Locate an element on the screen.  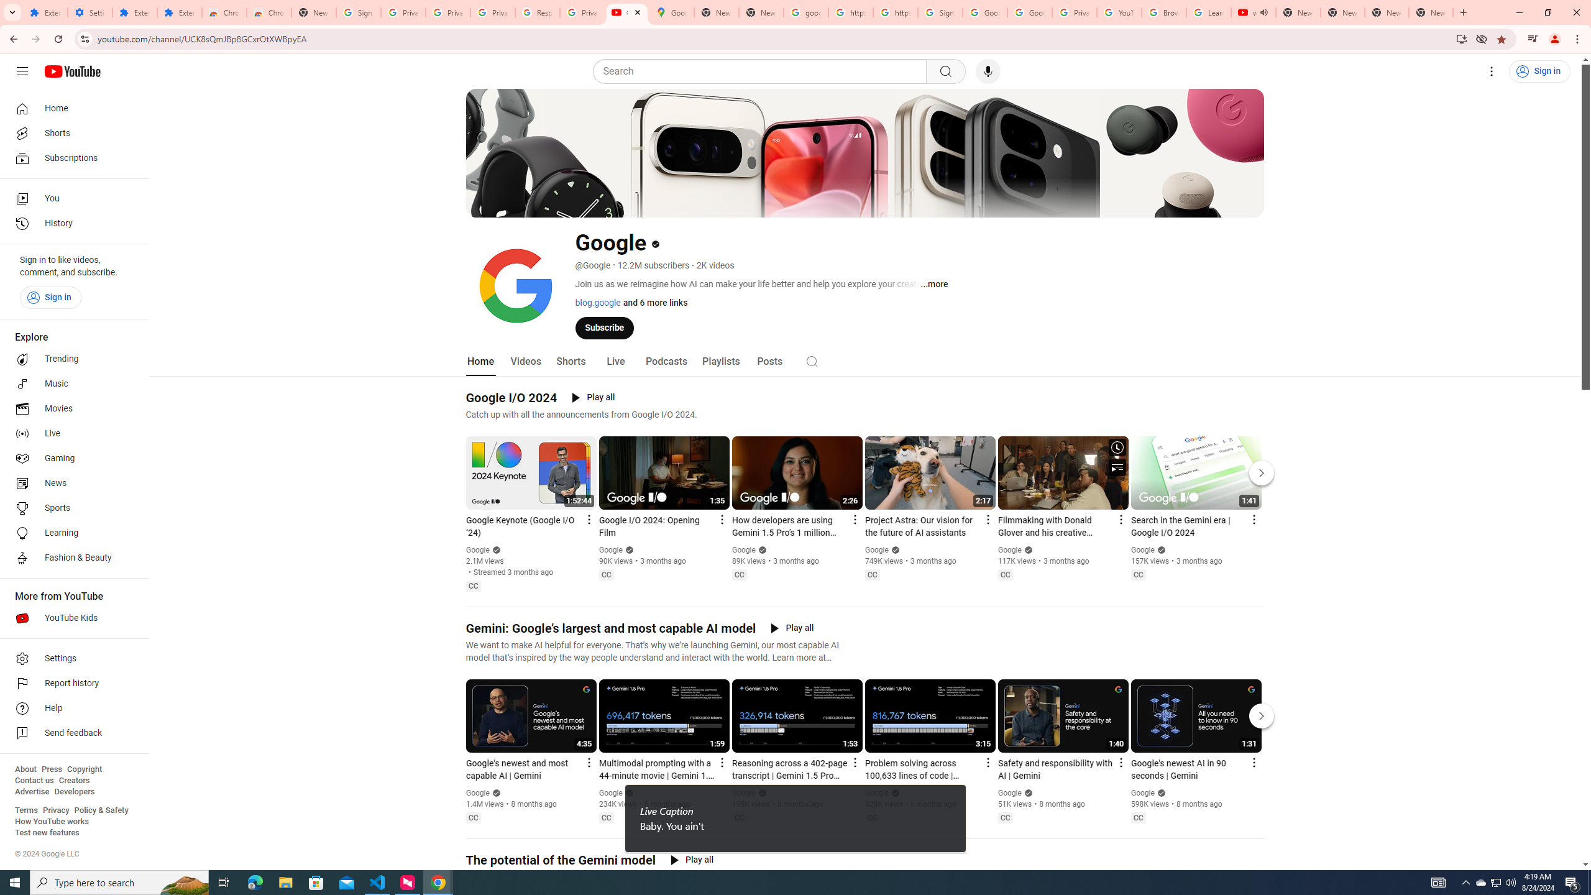
Search with your voice is located at coordinates (988, 71).